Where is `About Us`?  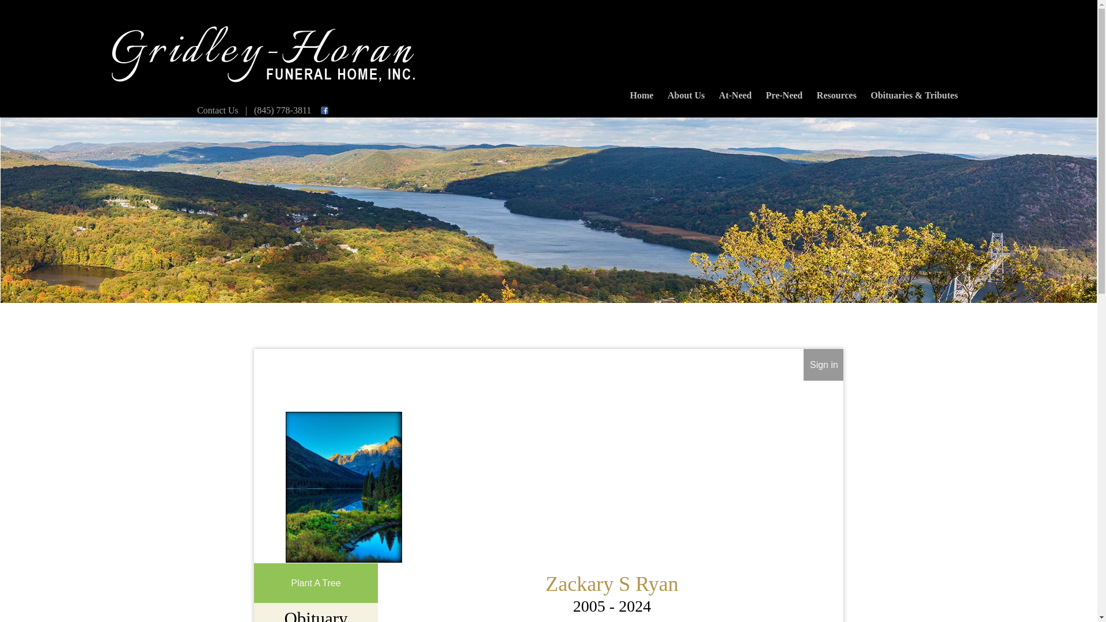 About Us is located at coordinates (686, 92).